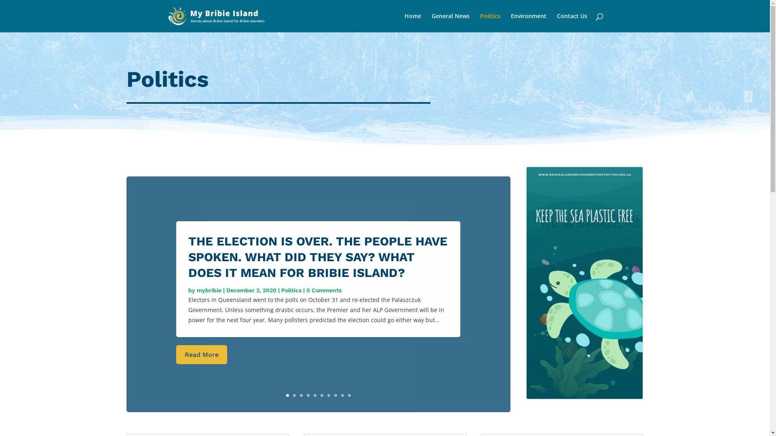  Describe the element at coordinates (584, 283) in the screenshot. I see `Ad Banner` at that location.